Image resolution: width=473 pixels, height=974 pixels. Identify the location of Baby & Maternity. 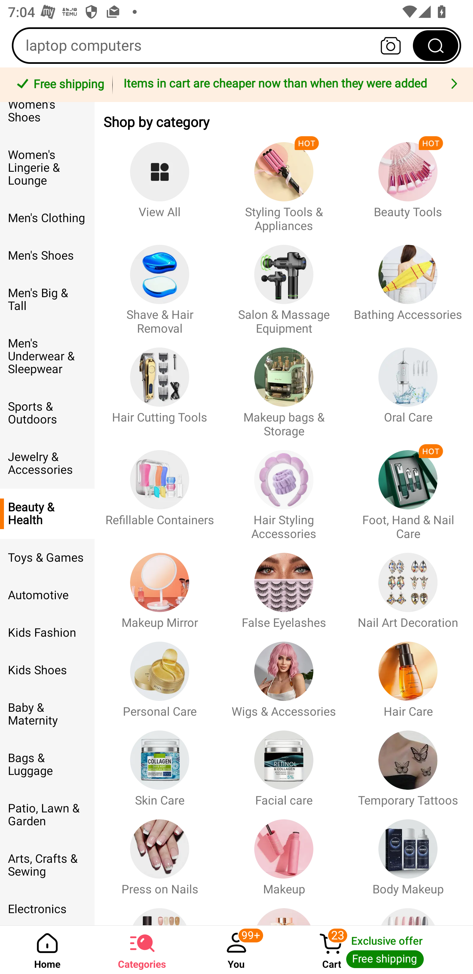
(47, 714).